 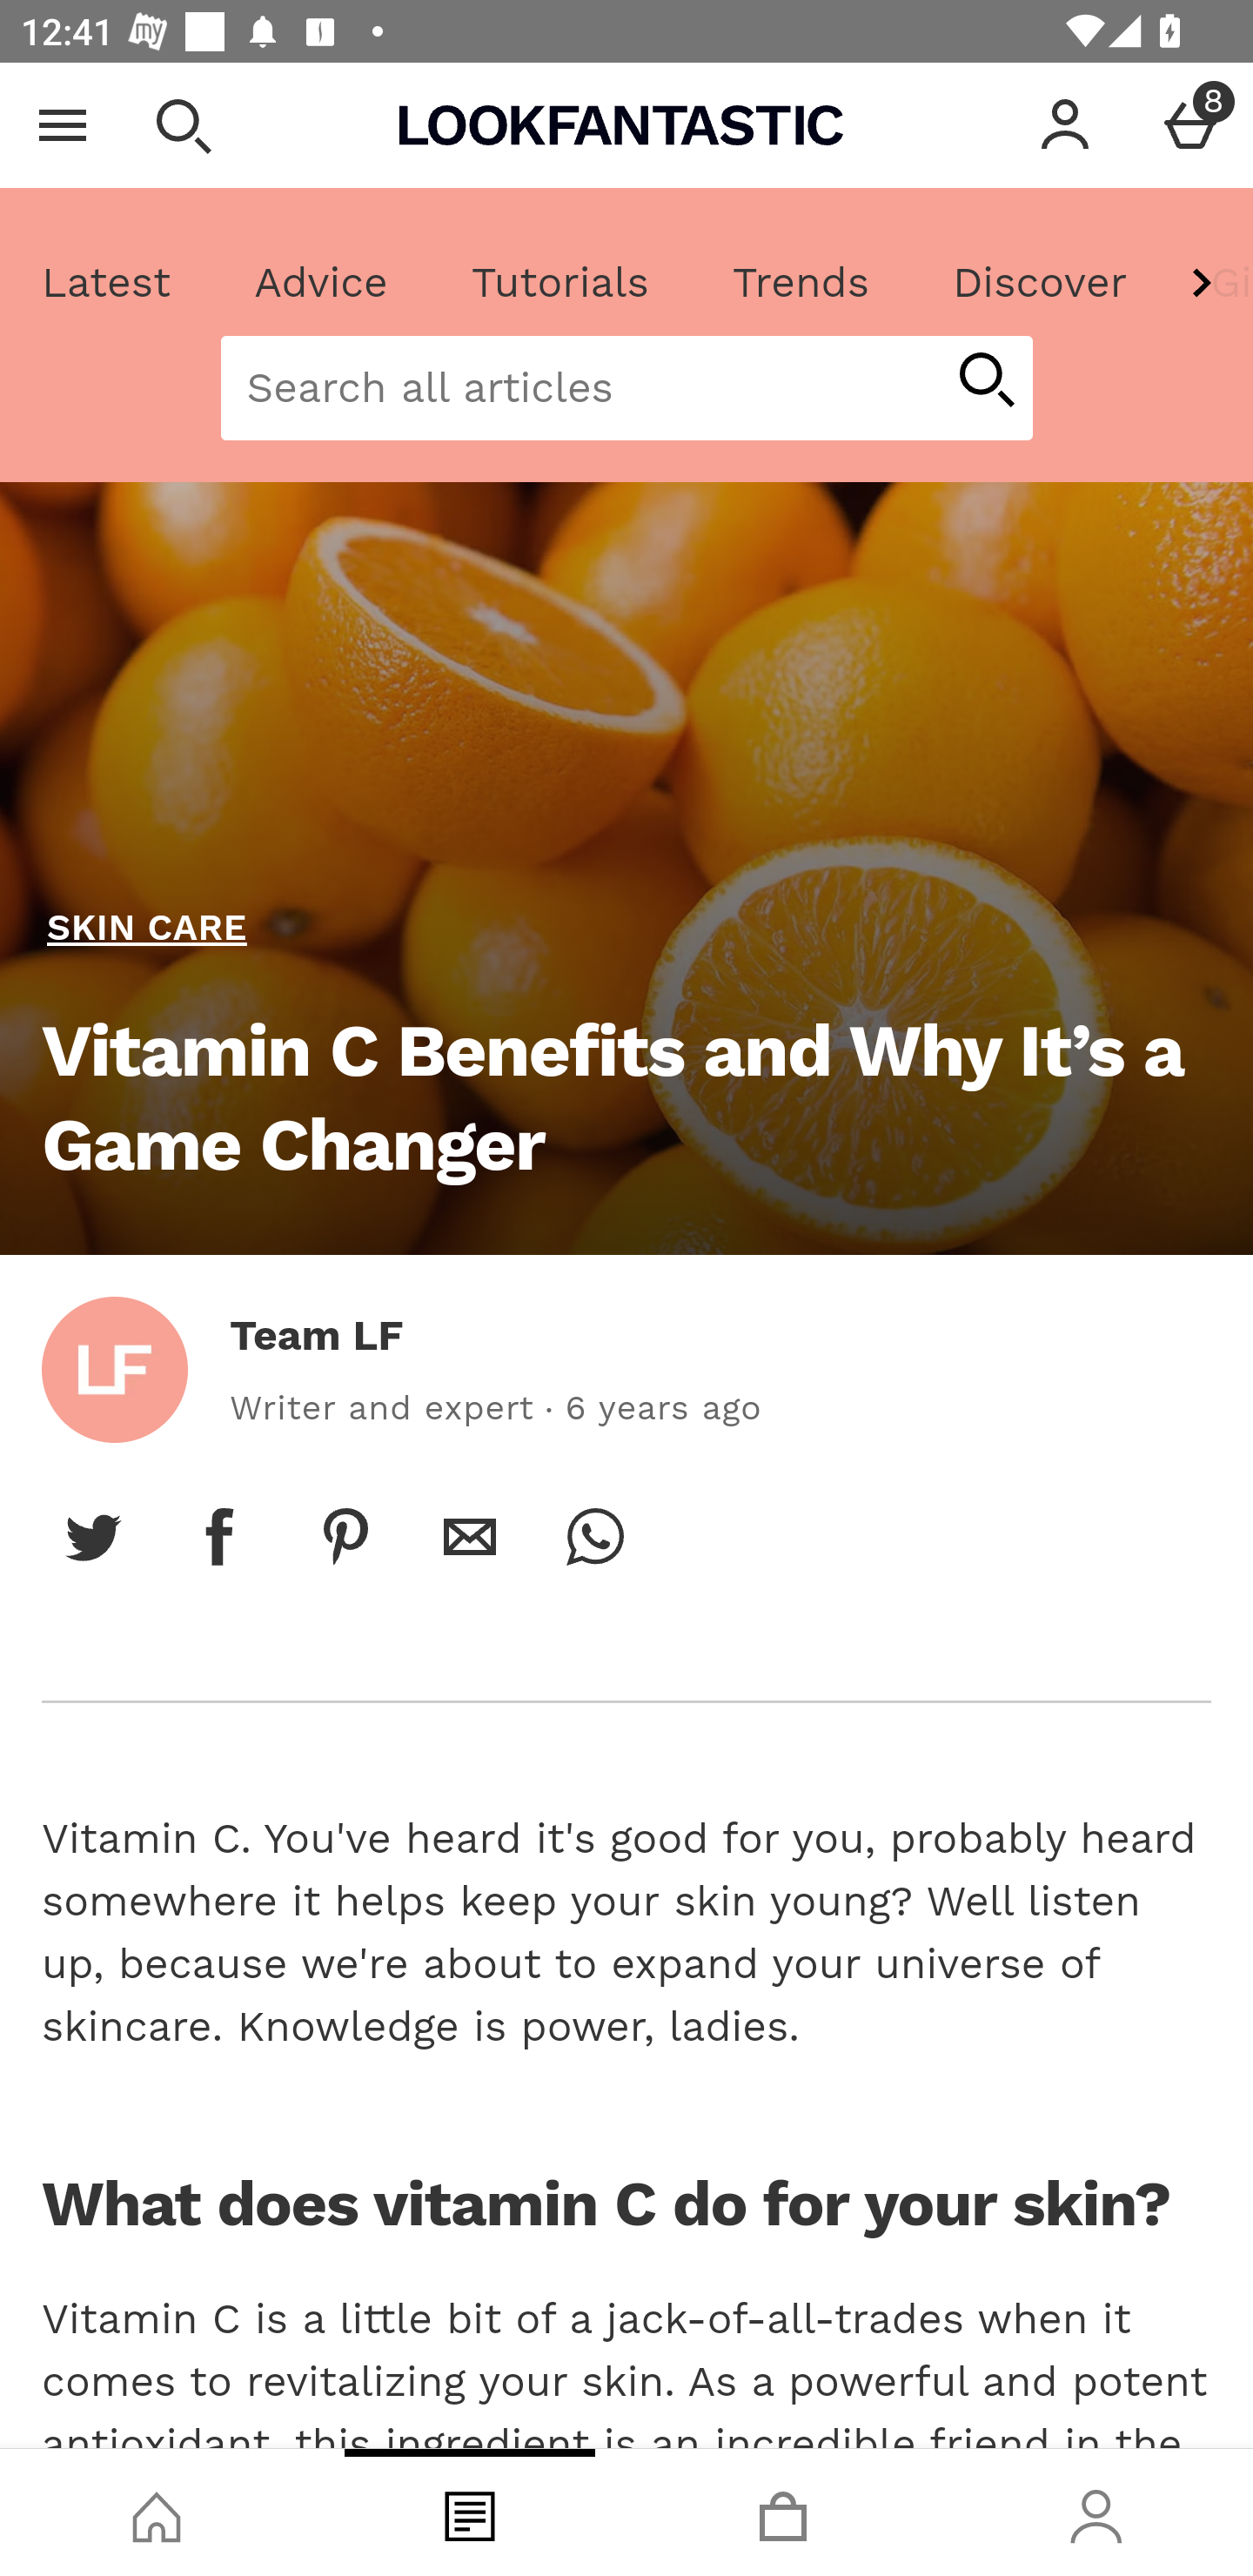 I want to click on View Team LF's profile, so click(x=114, y=1368).